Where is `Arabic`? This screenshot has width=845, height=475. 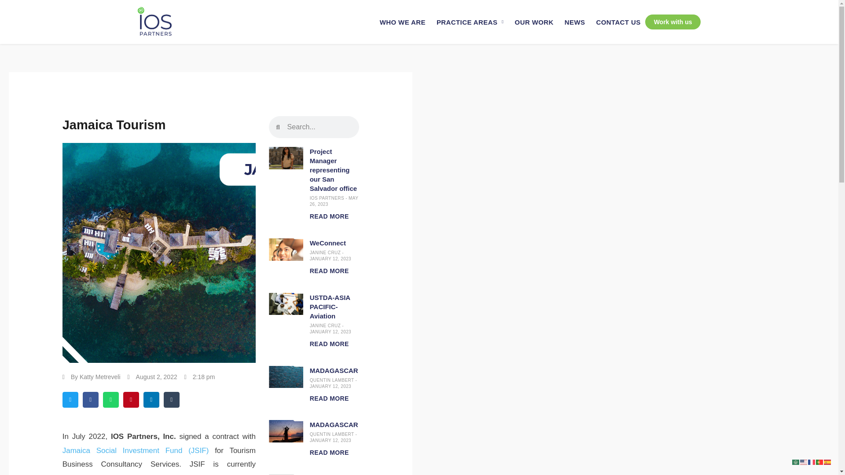
Arabic is located at coordinates (796, 462).